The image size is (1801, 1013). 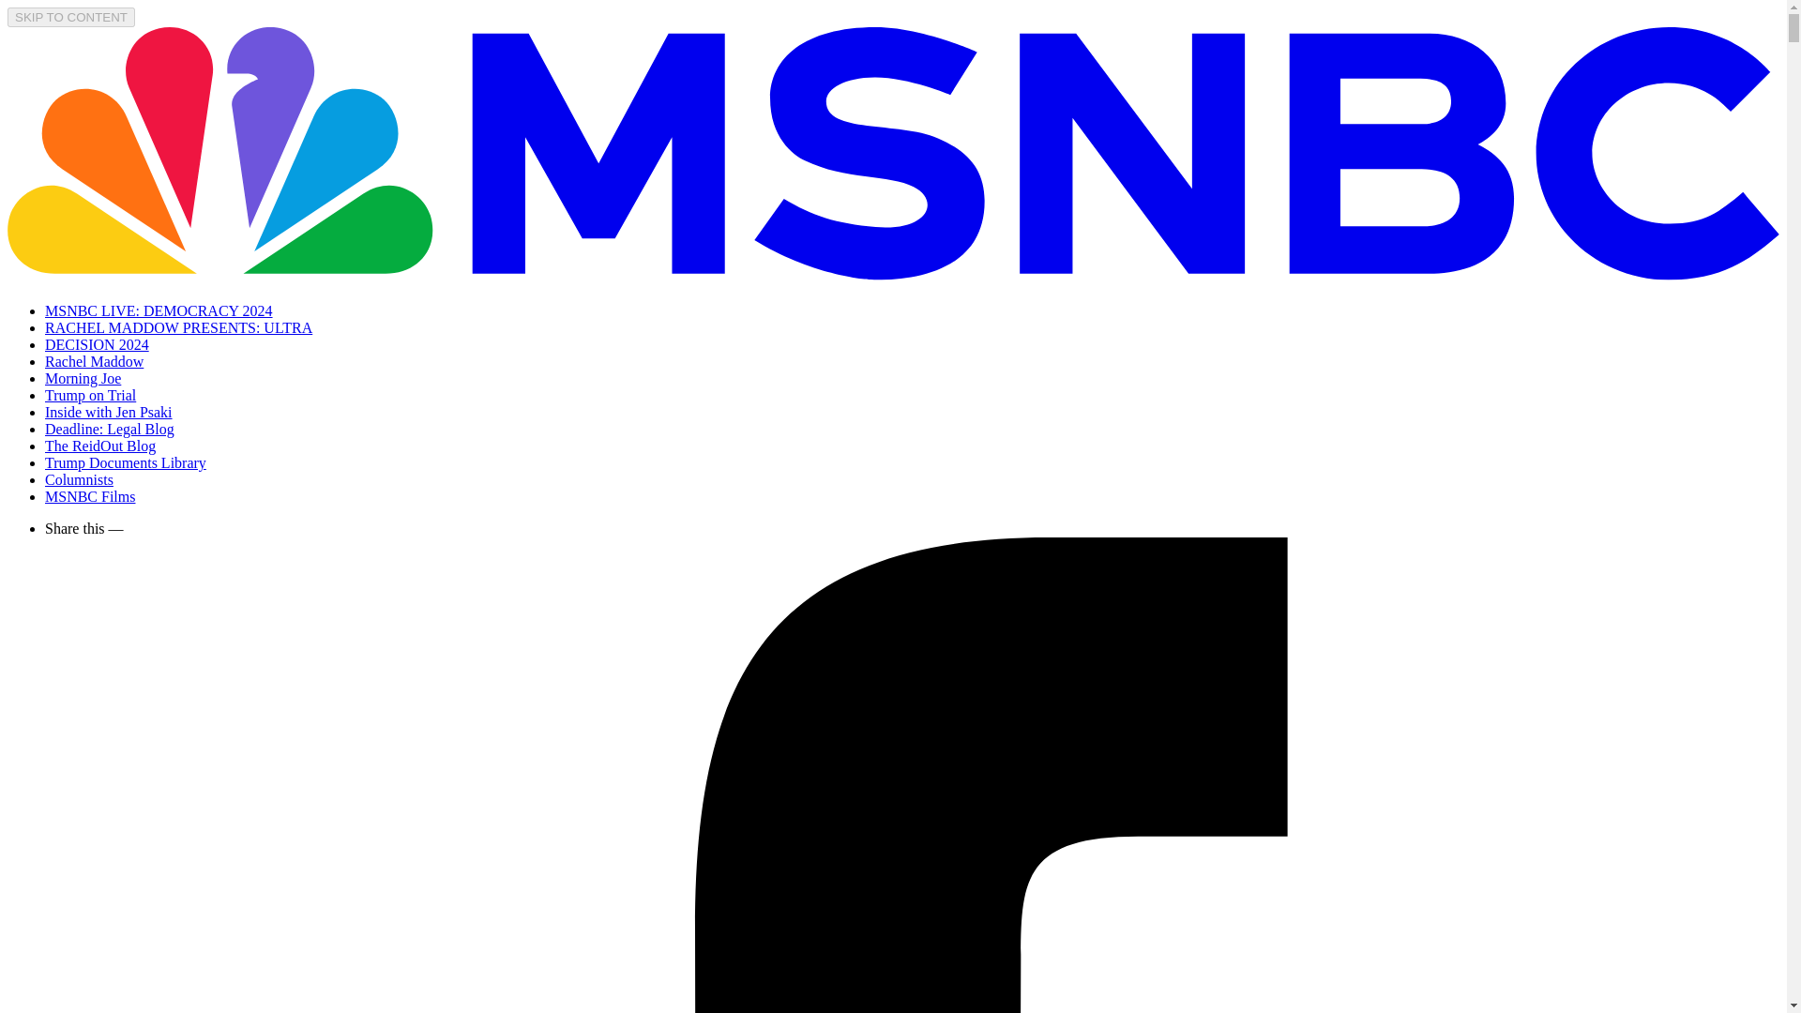 What do you see at coordinates (98, 343) in the screenshot?
I see `DECISION 2024` at bounding box center [98, 343].